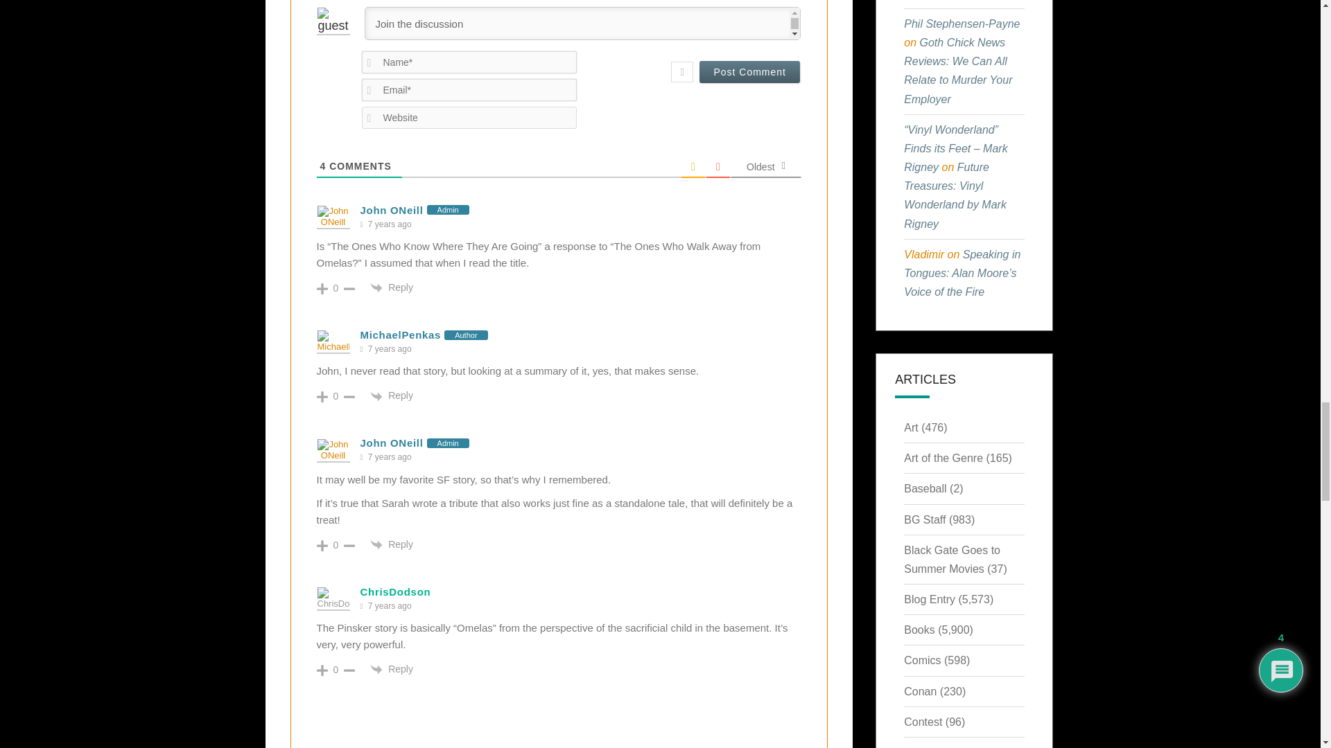 The width and height of the screenshot is (1331, 748). Describe the element at coordinates (410, 177) in the screenshot. I see `Magazines` at that location.